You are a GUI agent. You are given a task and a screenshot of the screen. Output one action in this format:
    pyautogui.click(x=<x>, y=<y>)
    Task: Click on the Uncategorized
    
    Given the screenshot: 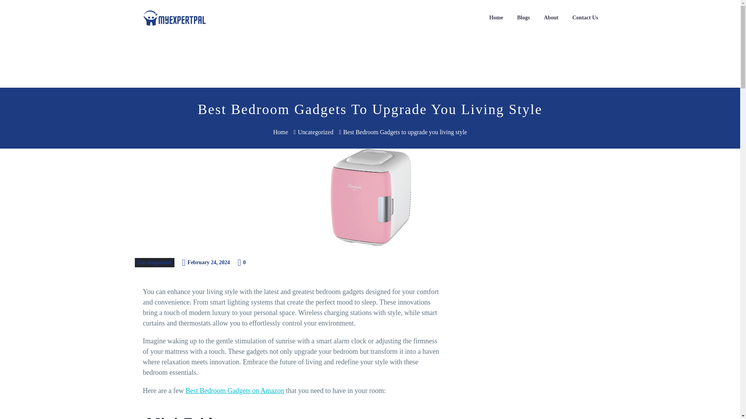 What is the action you would take?
    pyautogui.click(x=154, y=263)
    